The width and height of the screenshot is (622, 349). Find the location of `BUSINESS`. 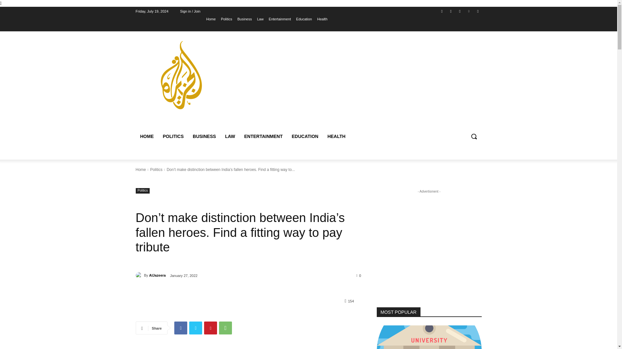

BUSINESS is located at coordinates (204, 136).